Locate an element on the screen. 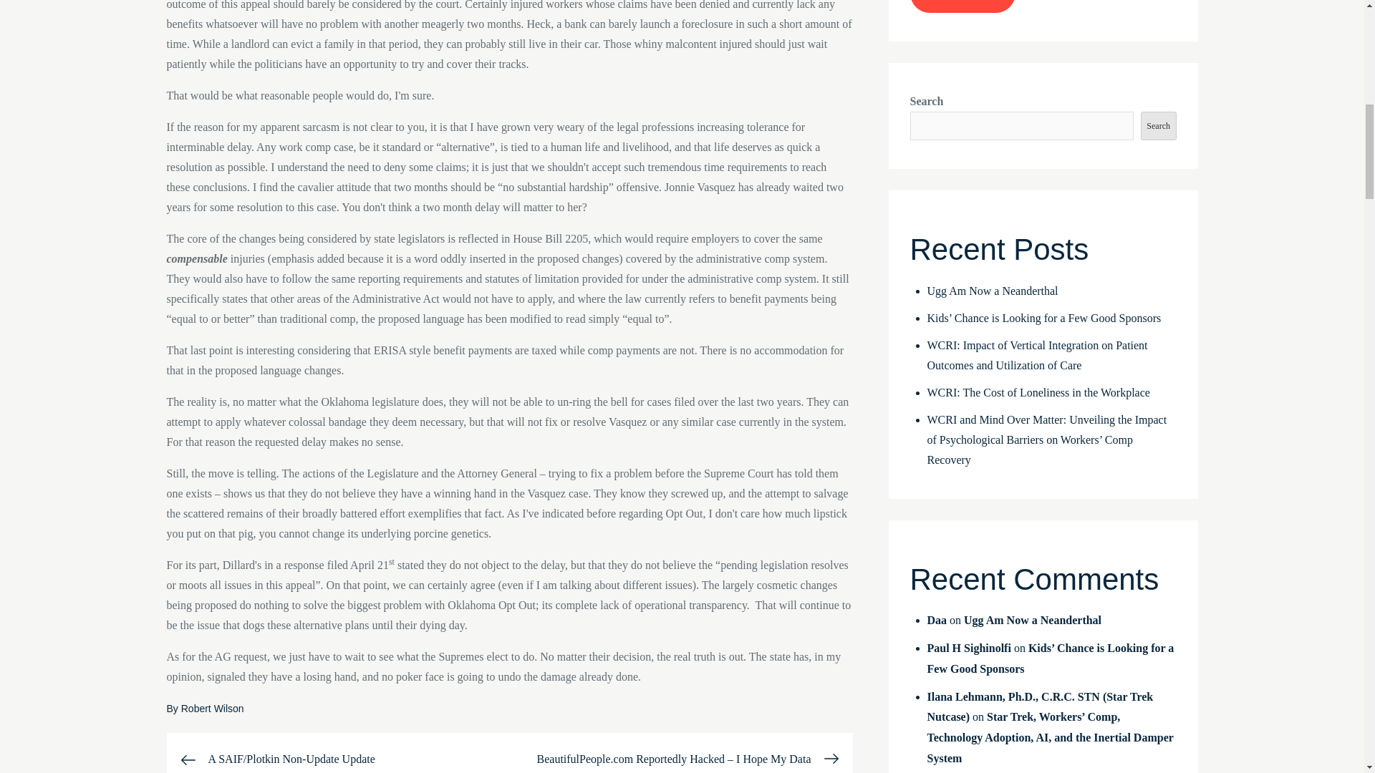 The height and width of the screenshot is (773, 1375). WCRI: The Cost of Loneliness in the Workplace is located at coordinates (1038, 392).